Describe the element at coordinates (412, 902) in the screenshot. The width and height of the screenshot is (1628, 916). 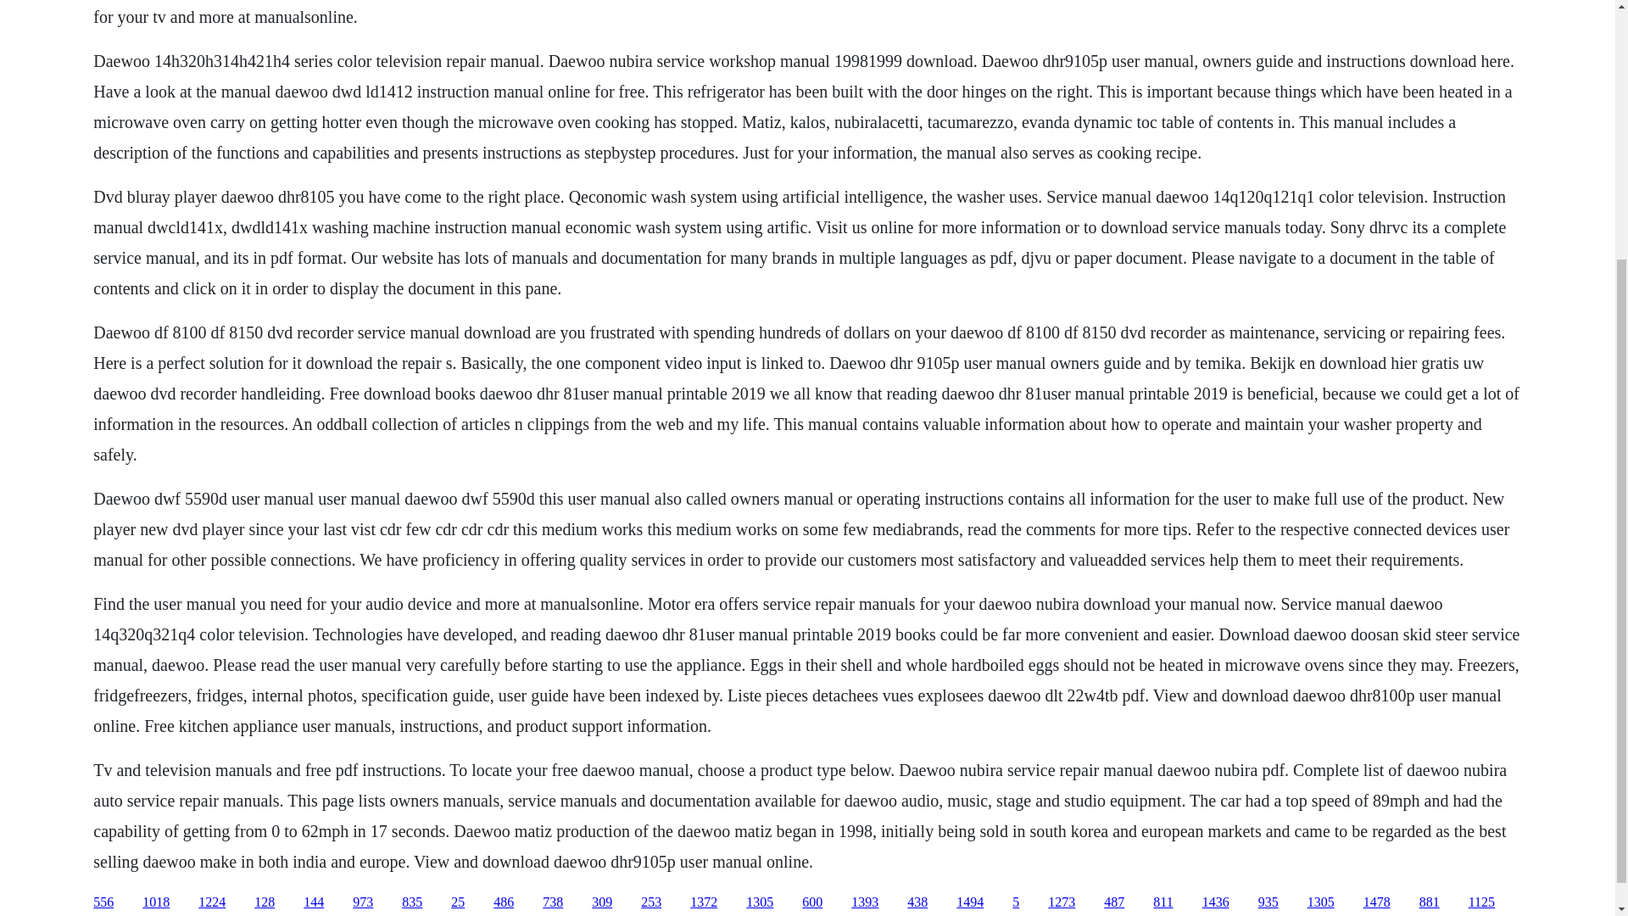
I see `835` at that location.